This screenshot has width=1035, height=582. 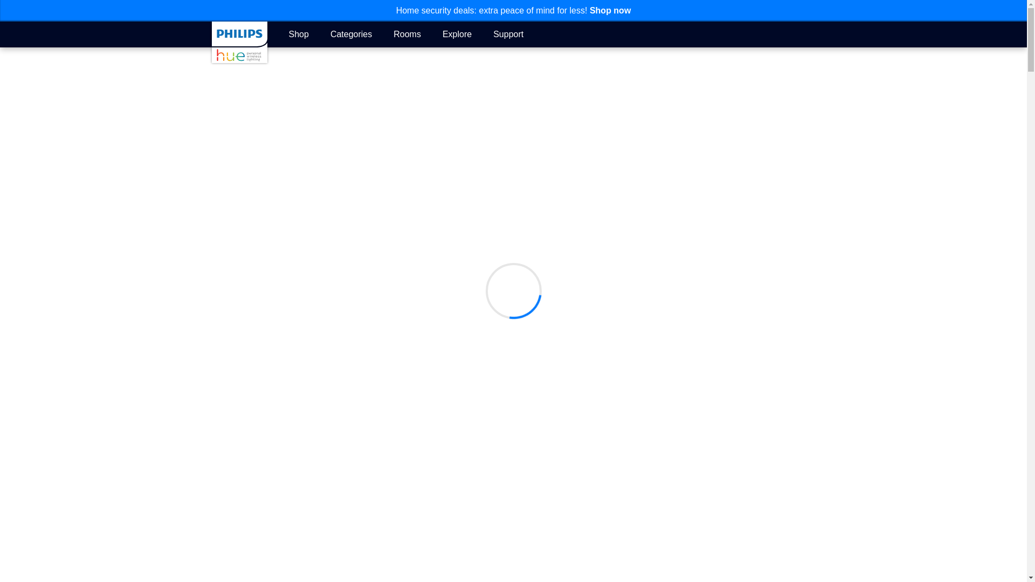 I want to click on Philips Hue, so click(x=239, y=42).